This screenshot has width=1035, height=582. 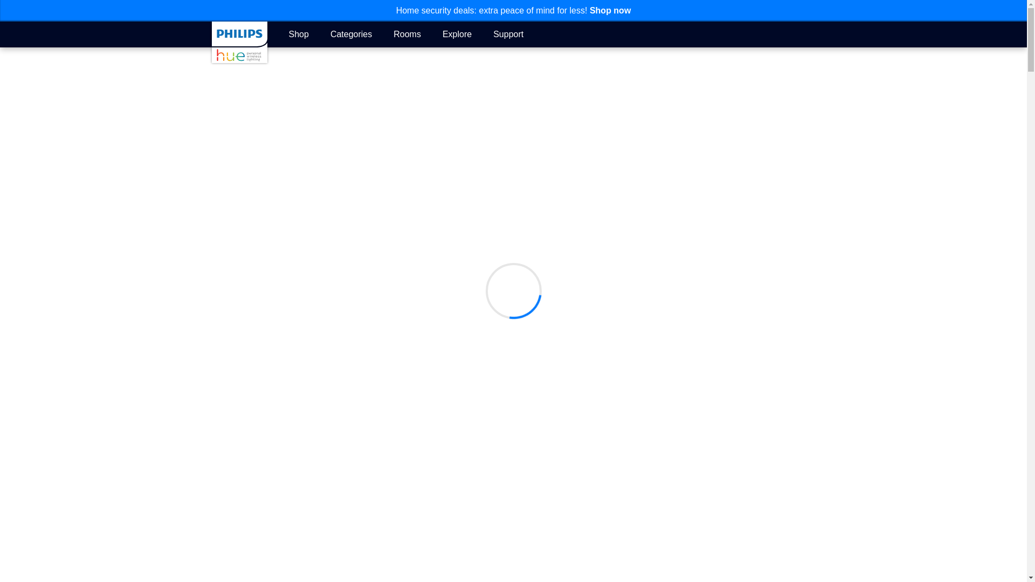 I want to click on Philips Hue, so click(x=239, y=42).